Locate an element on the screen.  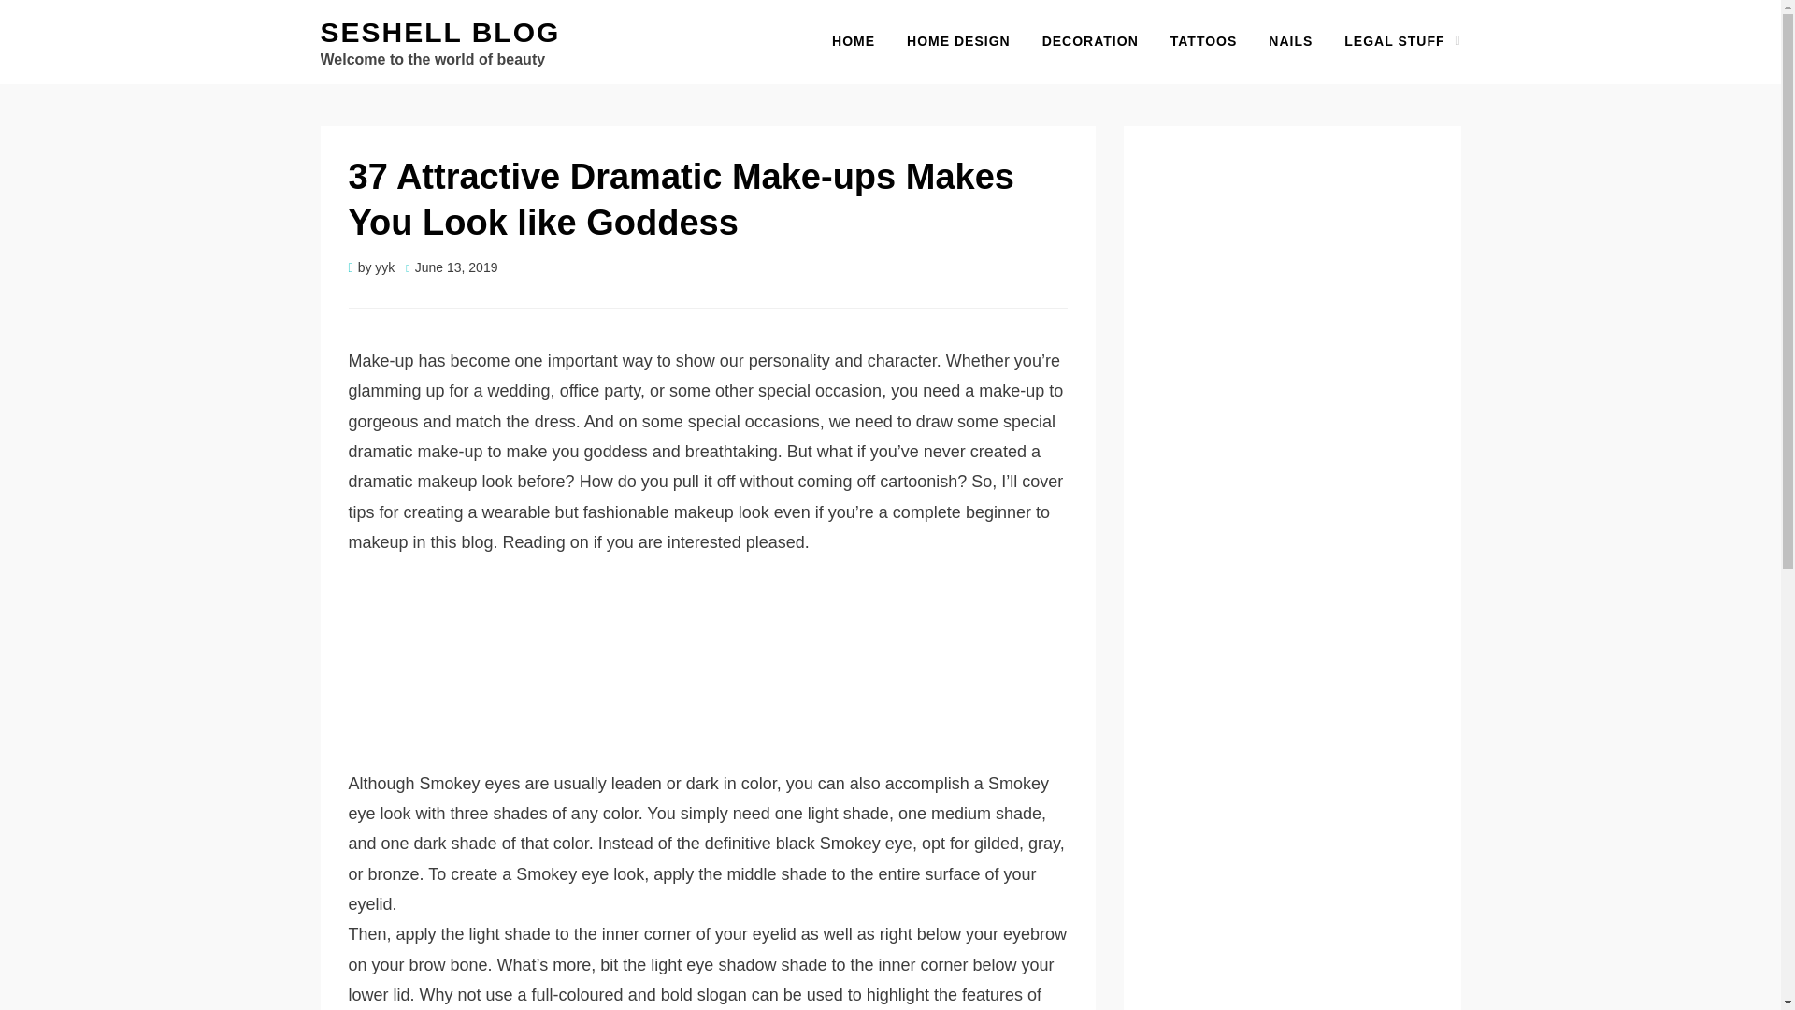
June 13, 2019 is located at coordinates (451, 267).